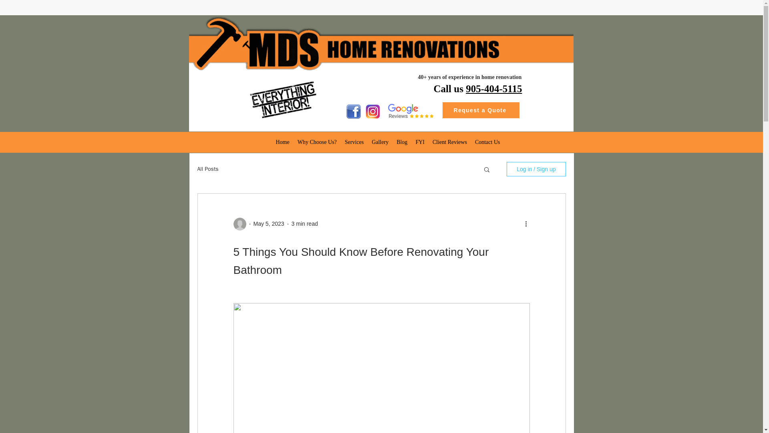 The width and height of the screenshot is (769, 433). What do you see at coordinates (487, 142) in the screenshot?
I see `Contact Us` at bounding box center [487, 142].